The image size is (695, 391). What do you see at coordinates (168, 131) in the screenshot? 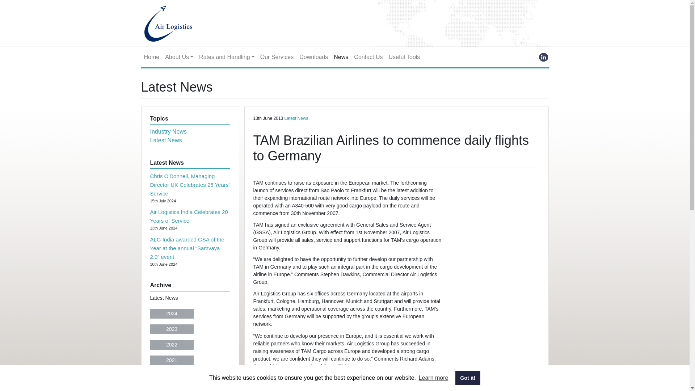
I see `Industry News` at bounding box center [168, 131].